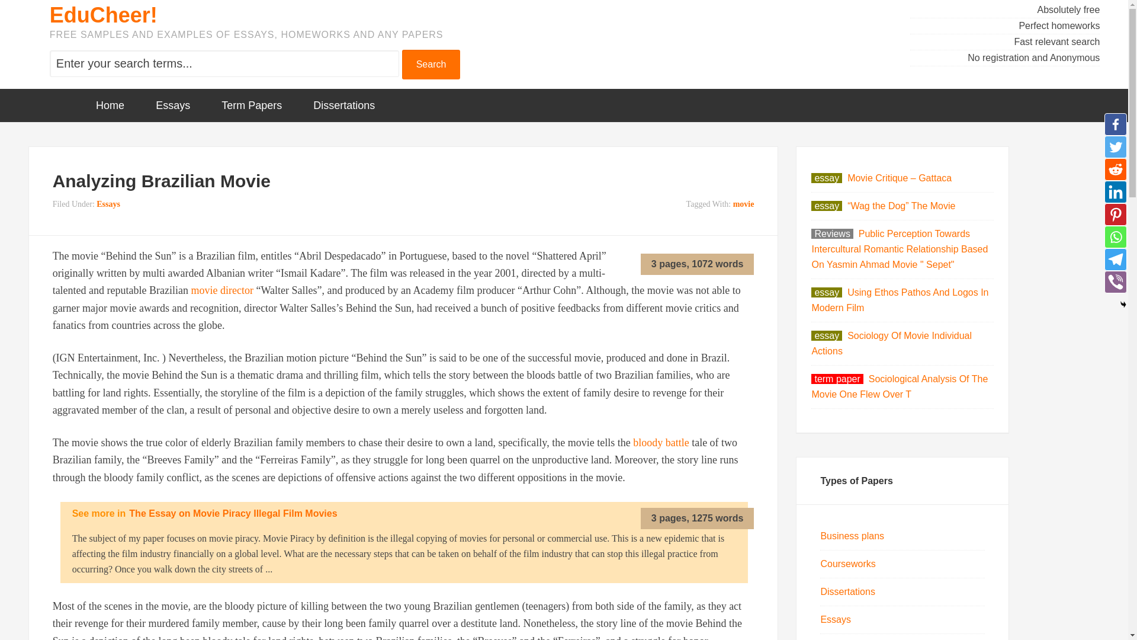 Image resolution: width=1137 pixels, height=640 pixels. Describe the element at coordinates (431, 64) in the screenshot. I see `Search` at that location.